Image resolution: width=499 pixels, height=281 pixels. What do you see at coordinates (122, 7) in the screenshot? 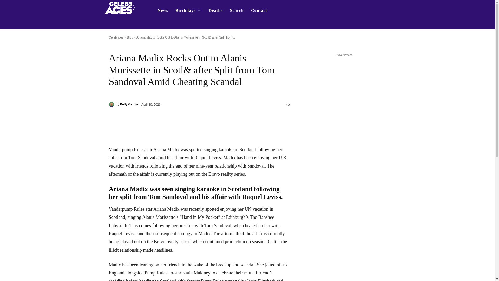
I see `Who is dating who` at bounding box center [122, 7].